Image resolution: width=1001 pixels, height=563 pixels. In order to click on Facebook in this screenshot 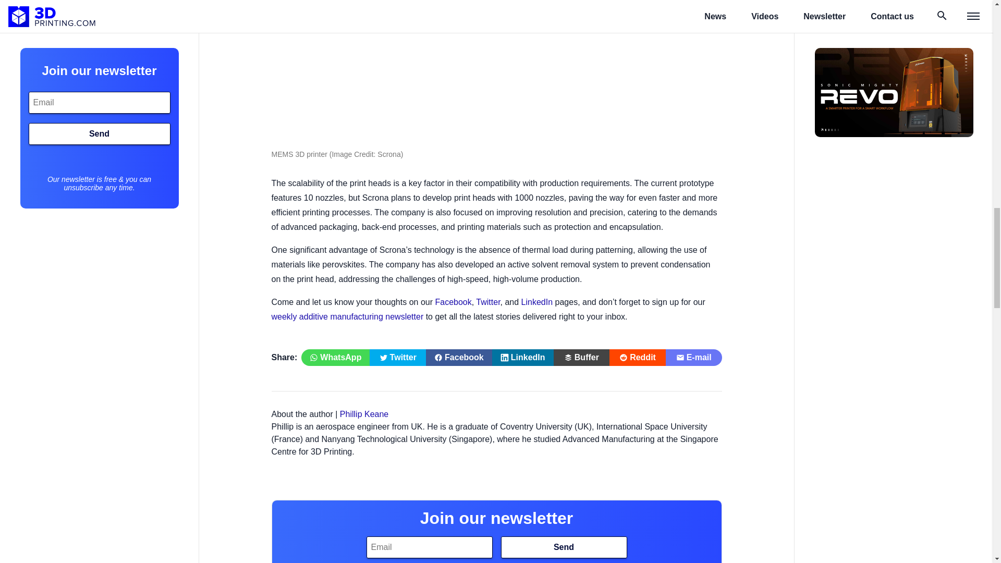, I will do `click(459, 358)`.